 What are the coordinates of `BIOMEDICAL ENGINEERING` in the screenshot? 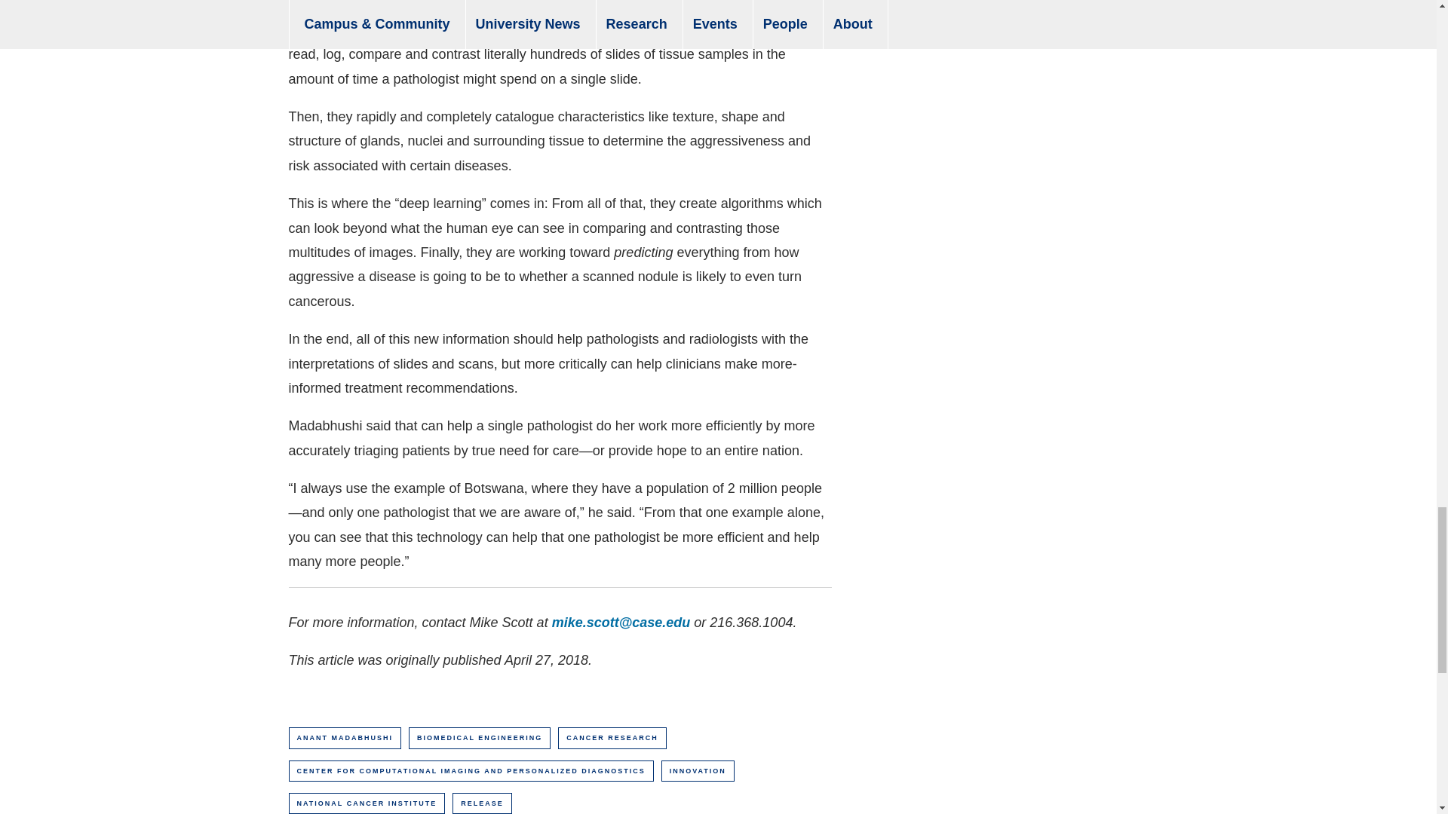 It's located at (479, 737).